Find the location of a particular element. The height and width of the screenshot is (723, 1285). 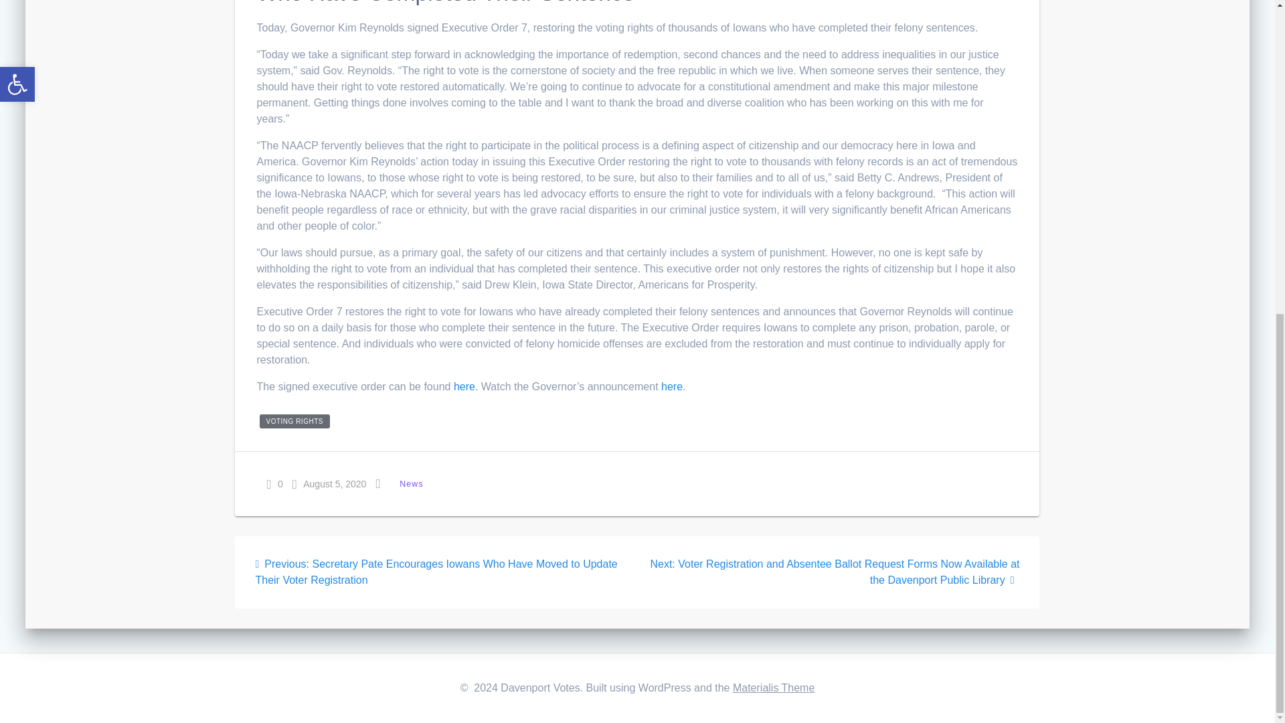

0 is located at coordinates (274, 483).